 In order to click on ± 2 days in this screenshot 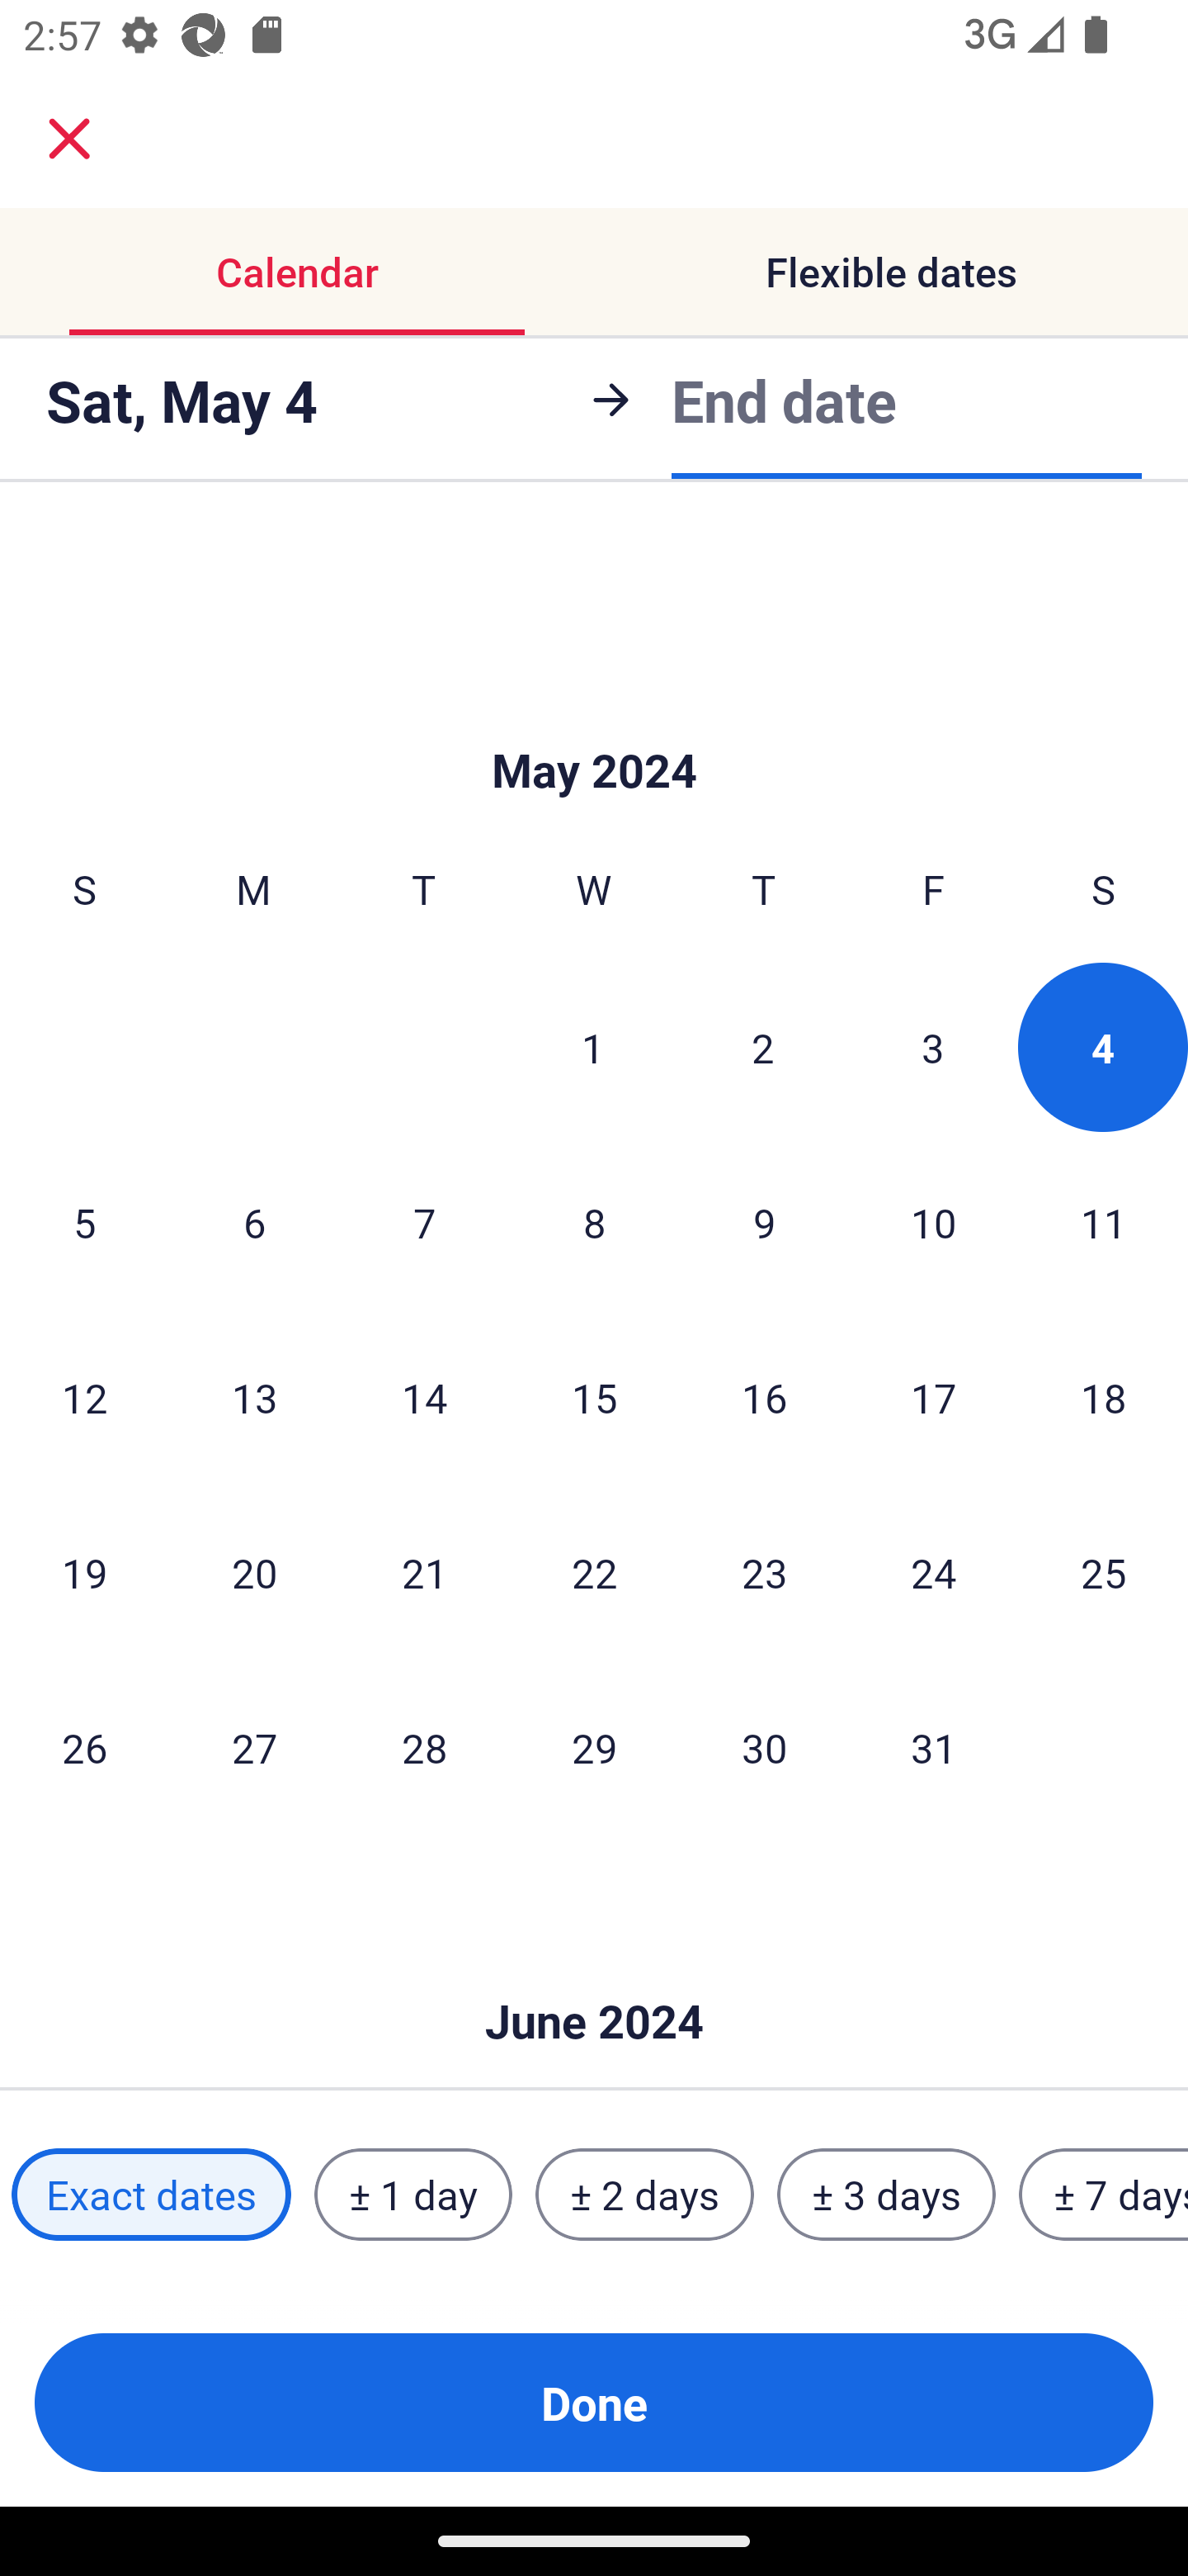, I will do `click(645, 2195)`.